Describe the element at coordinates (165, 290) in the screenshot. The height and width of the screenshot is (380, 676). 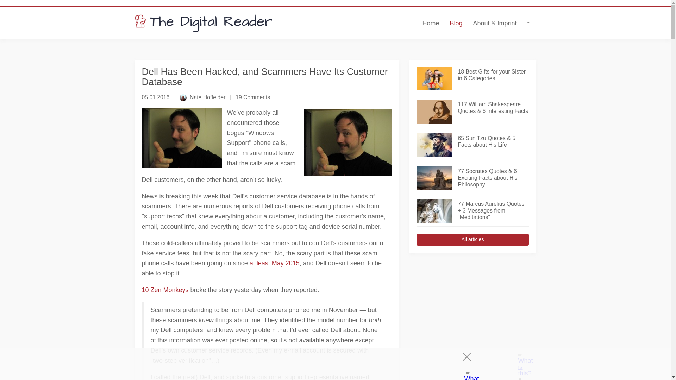
I see `10 Zen Monkeys` at that location.